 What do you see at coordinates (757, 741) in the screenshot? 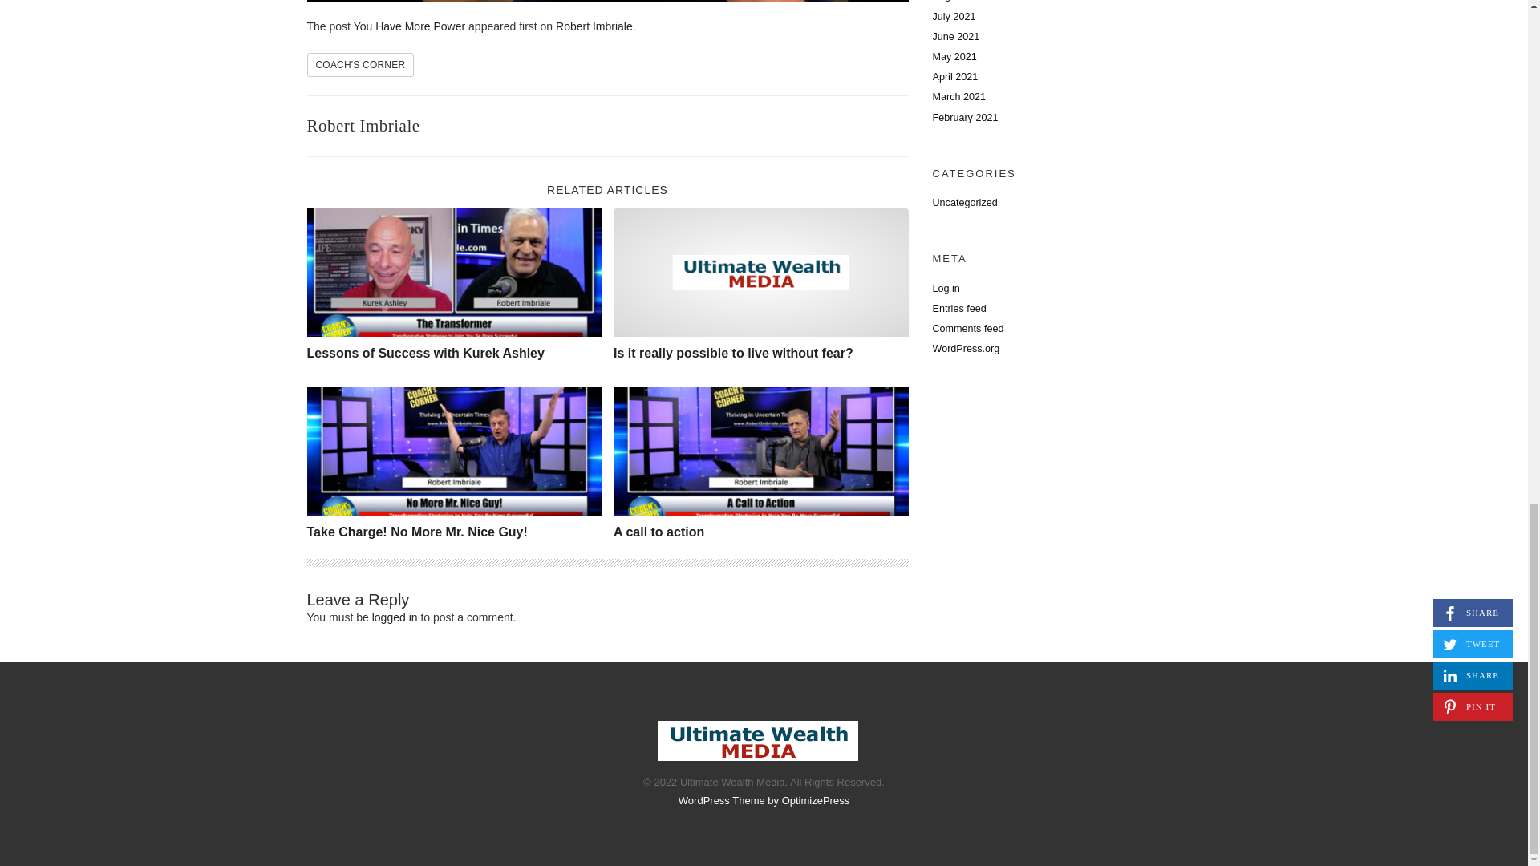
I see `Ultimate Wealth Media` at bounding box center [757, 741].